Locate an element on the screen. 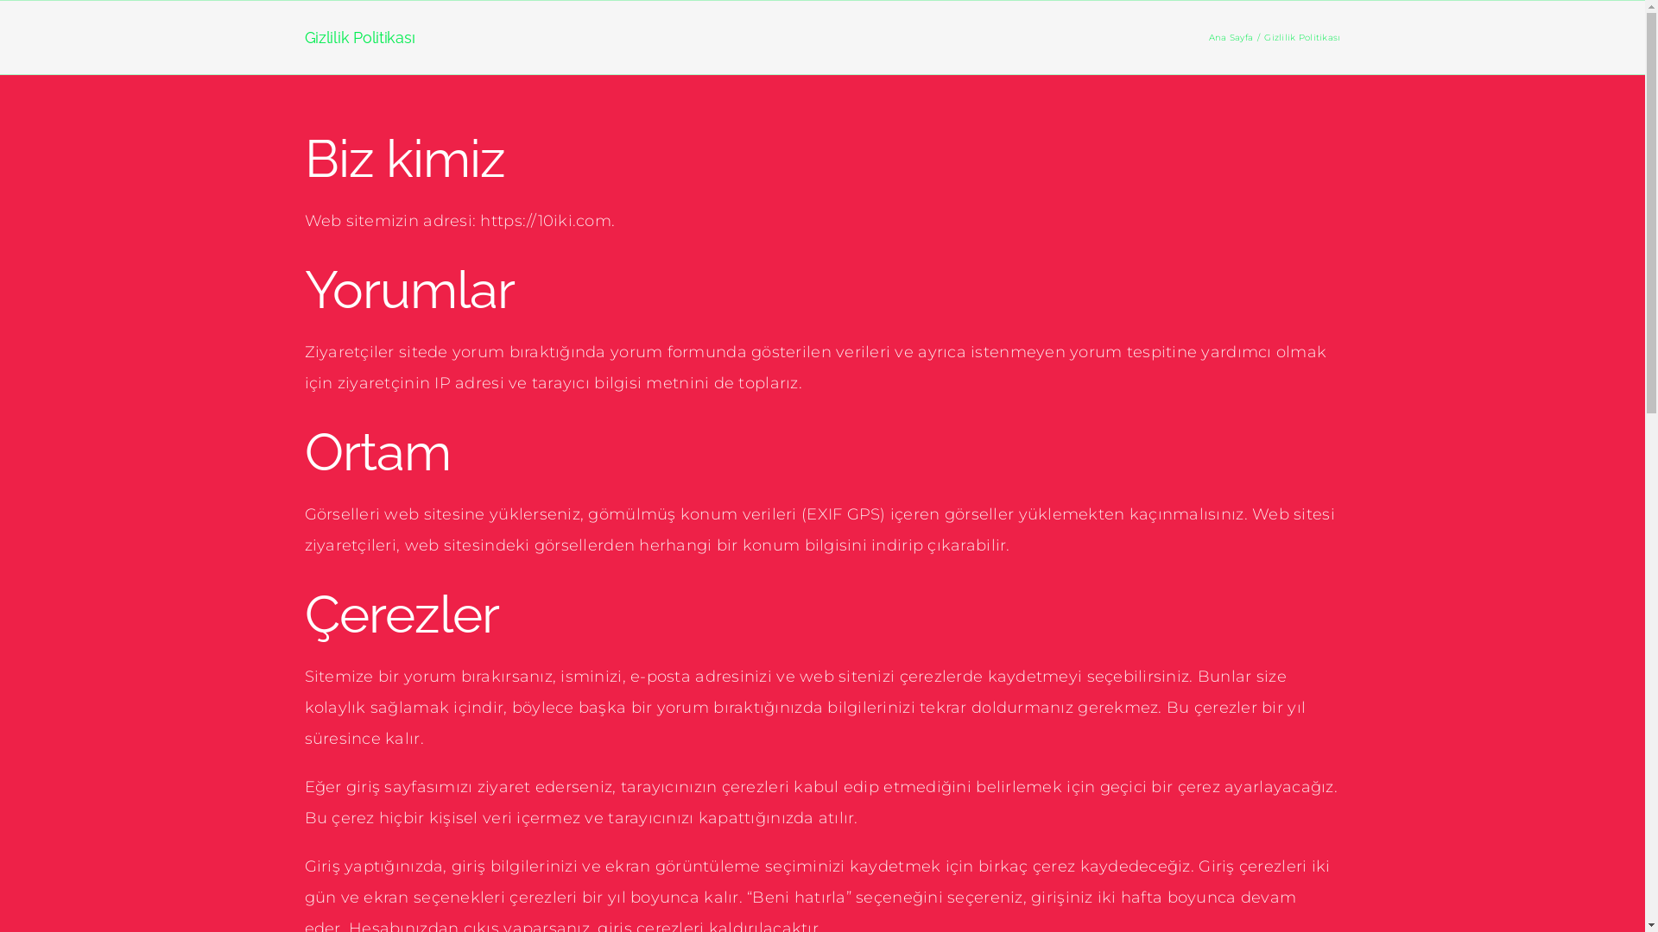 The height and width of the screenshot is (932, 1658). Ana Sayfa is located at coordinates (1231, 36).